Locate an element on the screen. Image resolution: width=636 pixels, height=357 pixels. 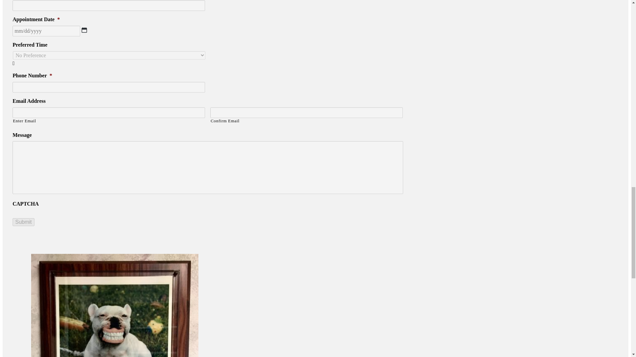
Select date is located at coordinates (84, 30).